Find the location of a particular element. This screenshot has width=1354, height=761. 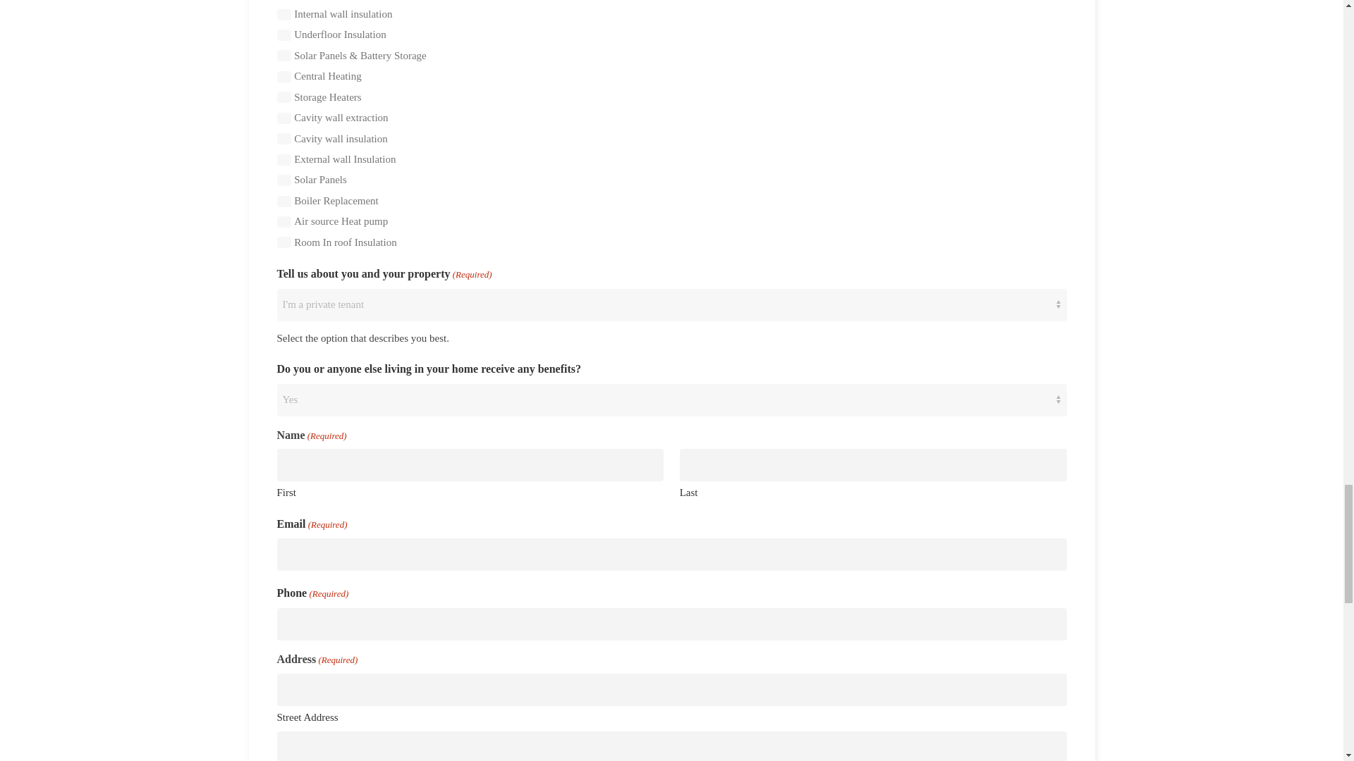

Solar Panels is located at coordinates (283, 180).